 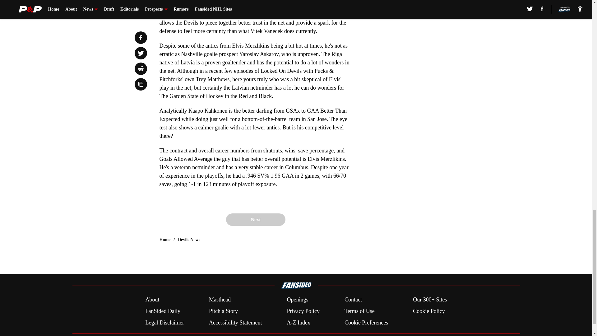 What do you see at coordinates (429, 311) in the screenshot?
I see `Cookie Policy` at bounding box center [429, 311].